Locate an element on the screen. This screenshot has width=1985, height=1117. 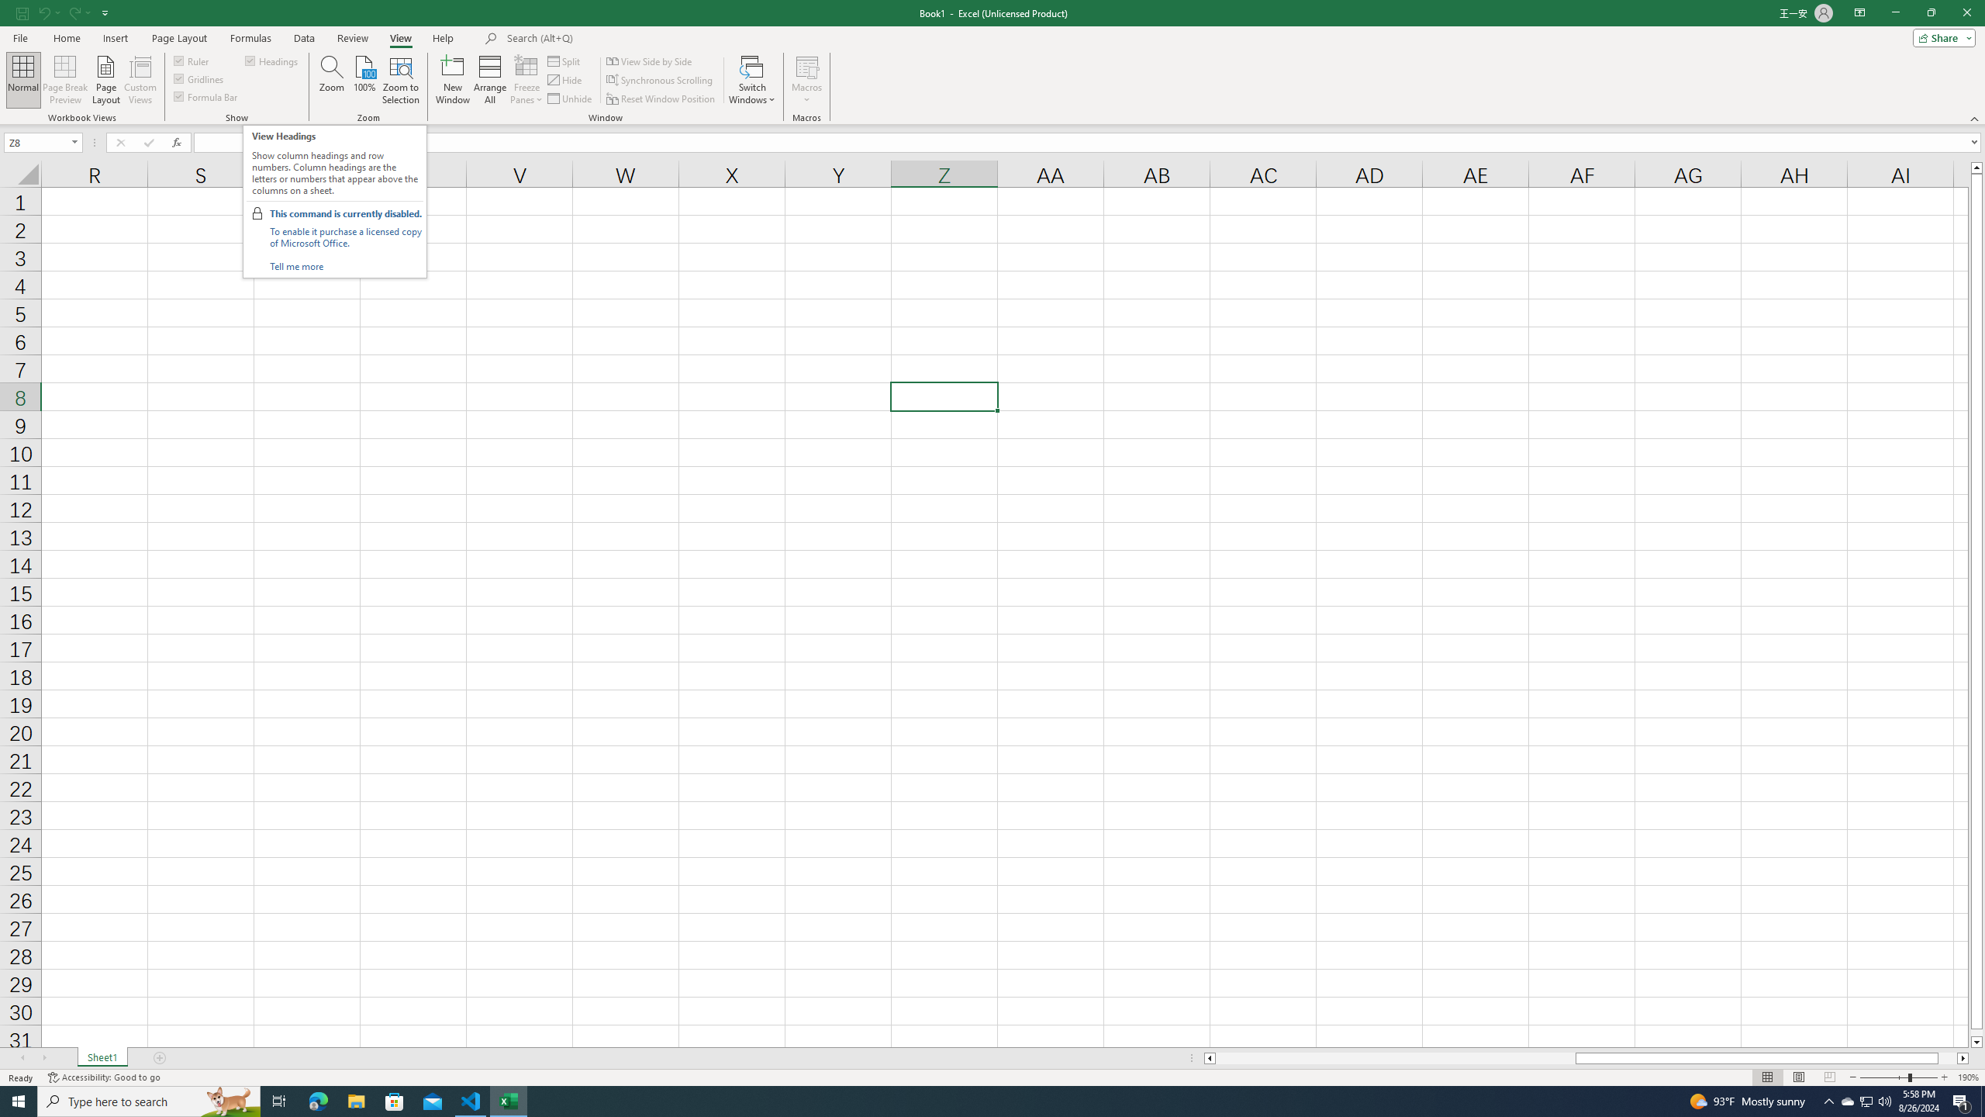
Split is located at coordinates (566, 61).